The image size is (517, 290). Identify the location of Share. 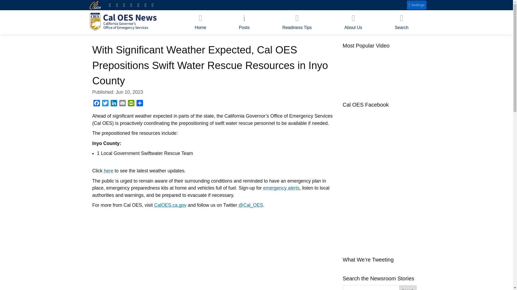
(139, 104).